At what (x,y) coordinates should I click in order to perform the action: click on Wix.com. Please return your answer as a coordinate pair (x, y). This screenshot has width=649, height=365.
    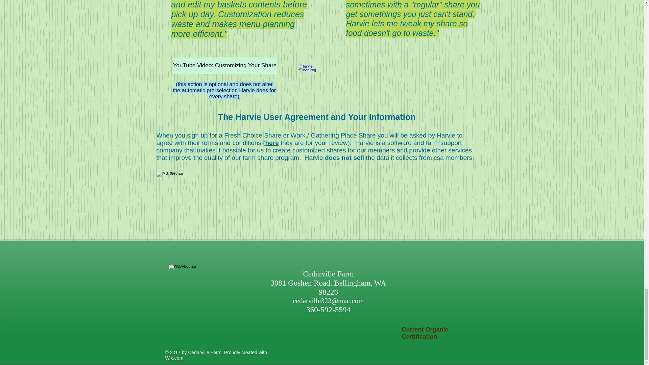
    Looking at the image, I should click on (174, 358).